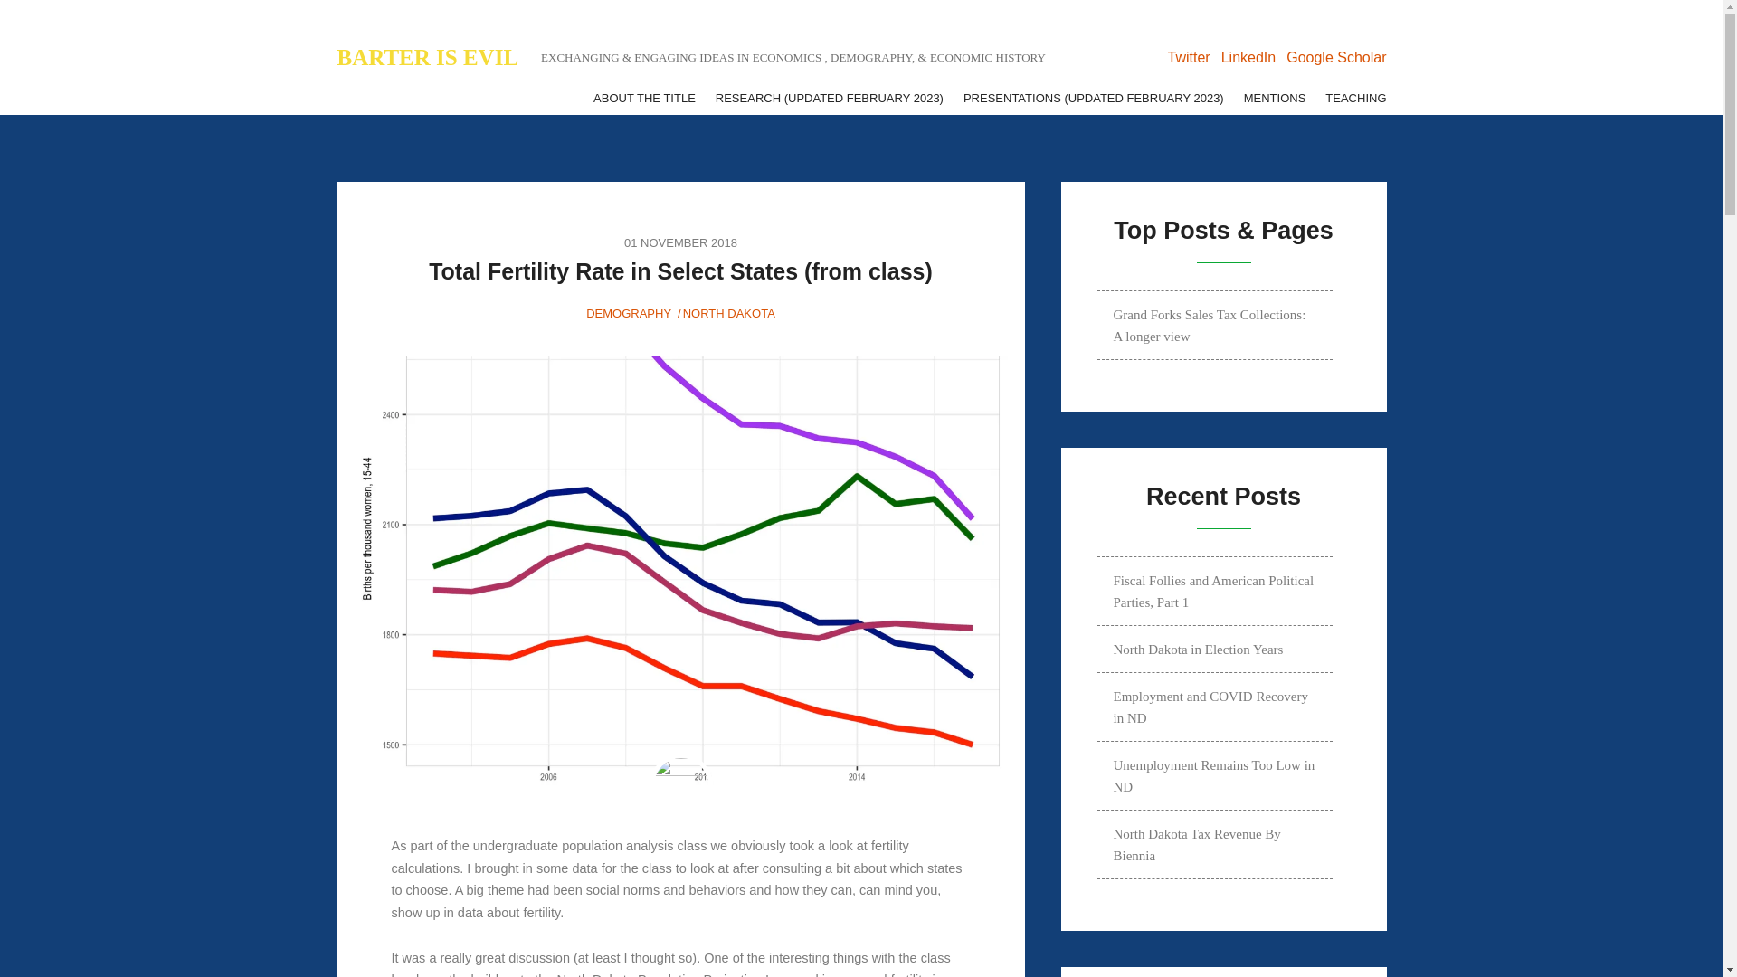 This screenshot has height=977, width=1737. What do you see at coordinates (1214, 591) in the screenshot?
I see `Fiscal Follies and American Political Parties, Part 1` at bounding box center [1214, 591].